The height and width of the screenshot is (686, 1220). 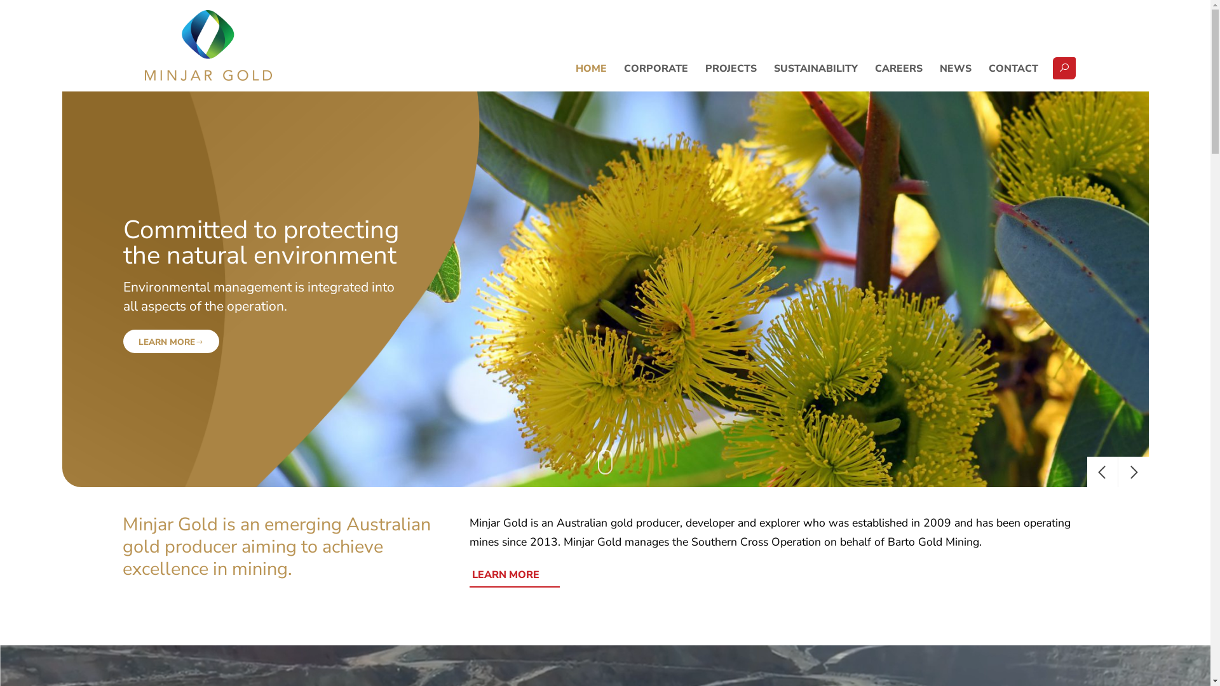 What do you see at coordinates (898, 69) in the screenshot?
I see `CAREERS` at bounding box center [898, 69].